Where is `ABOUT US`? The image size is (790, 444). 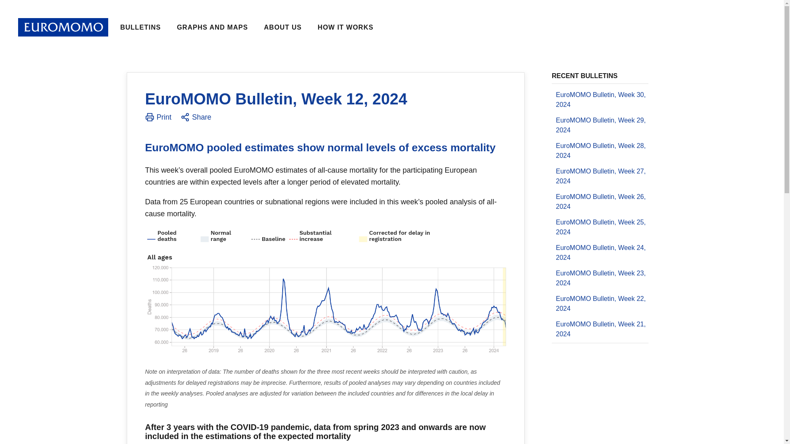 ABOUT US is located at coordinates (283, 27).